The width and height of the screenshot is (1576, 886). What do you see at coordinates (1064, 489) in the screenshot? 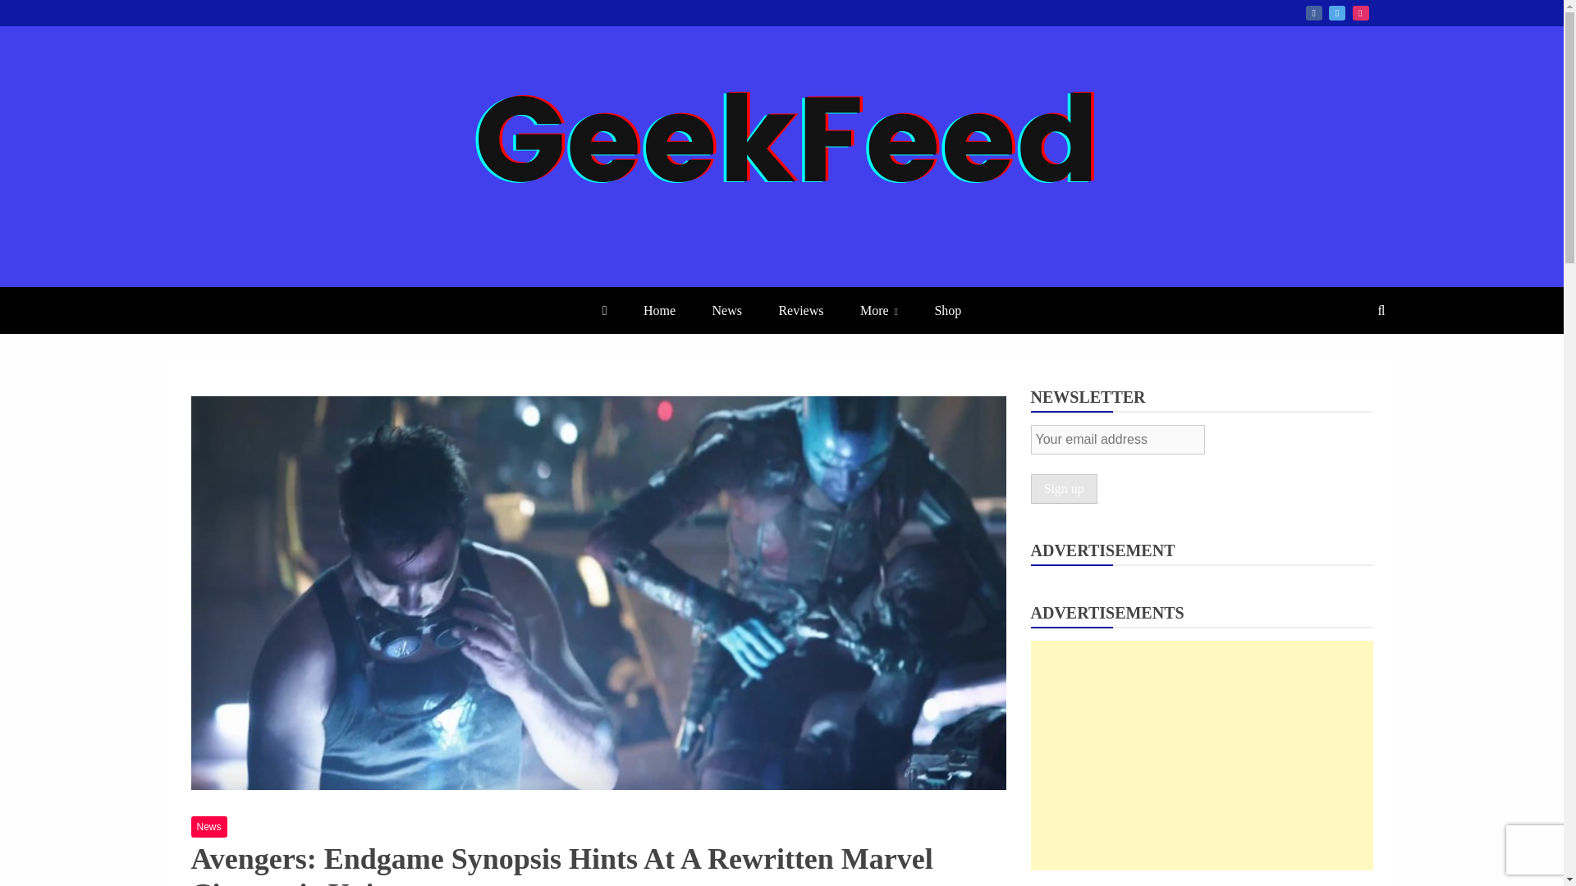
I see `Sign up` at bounding box center [1064, 489].